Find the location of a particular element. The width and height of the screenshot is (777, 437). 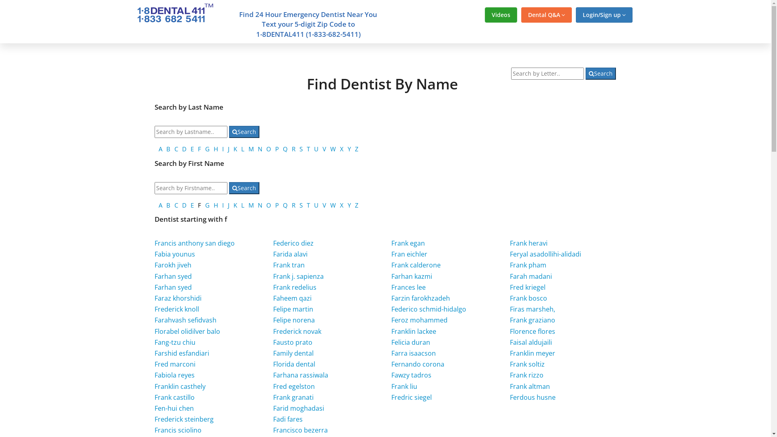

Frances lee is located at coordinates (409, 287).